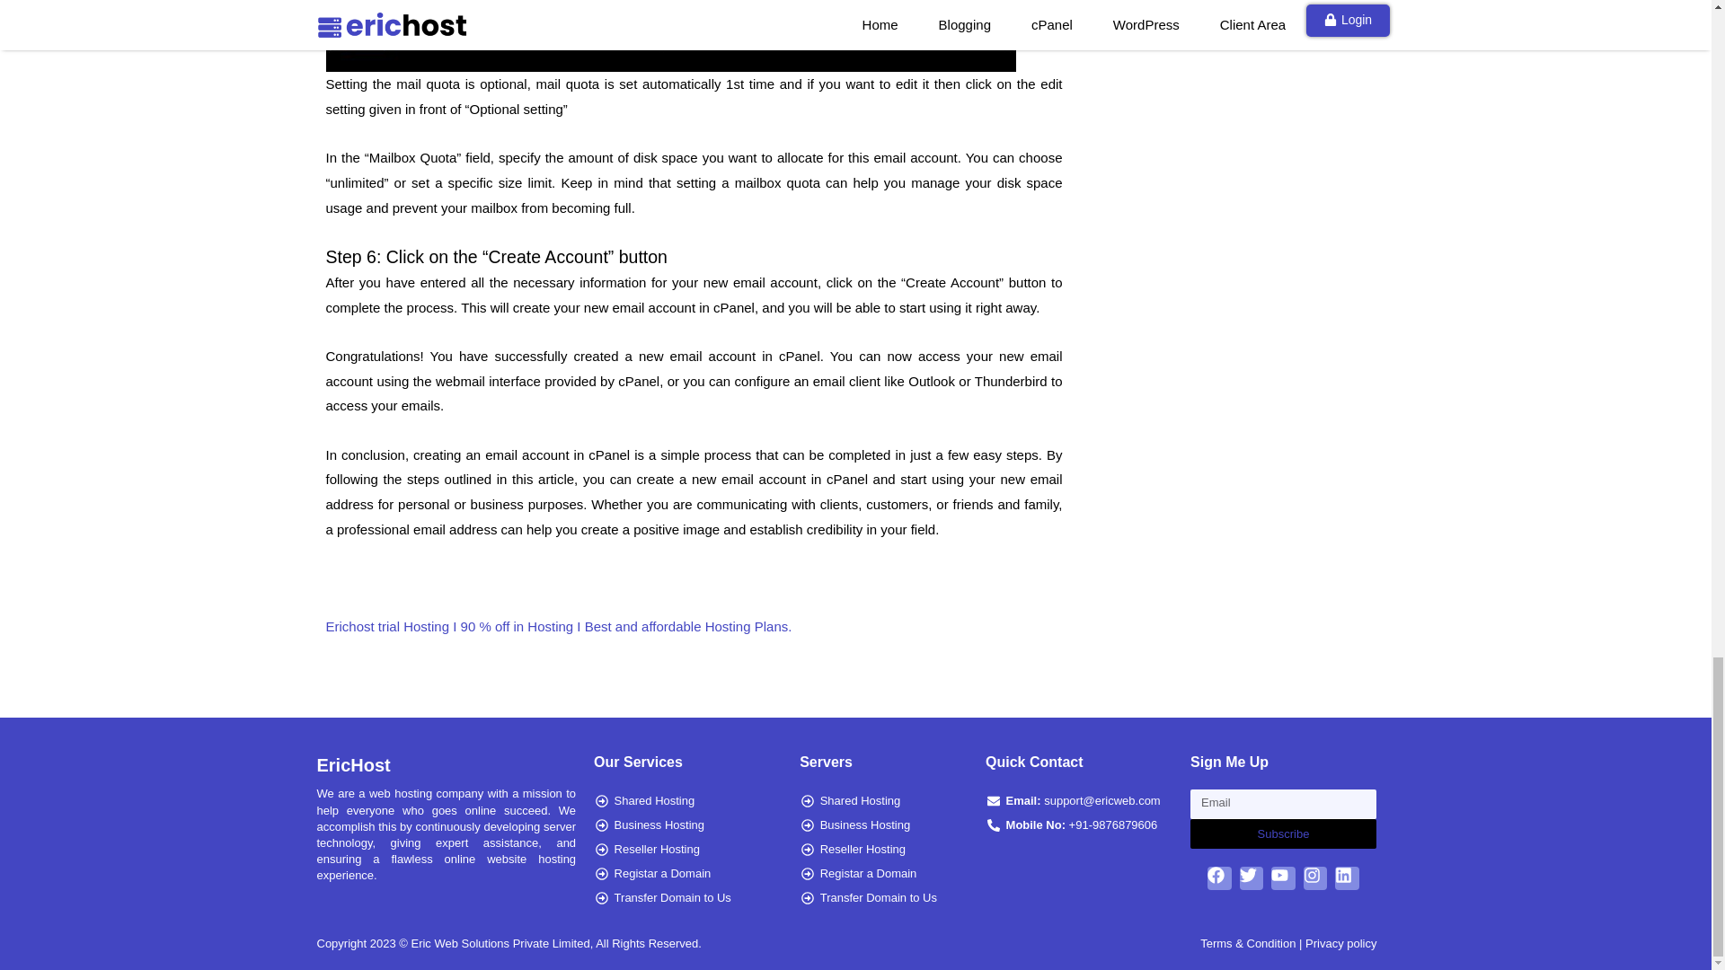 Image resolution: width=1725 pixels, height=970 pixels. What do you see at coordinates (1219, 878) in the screenshot?
I see `Facebook` at bounding box center [1219, 878].